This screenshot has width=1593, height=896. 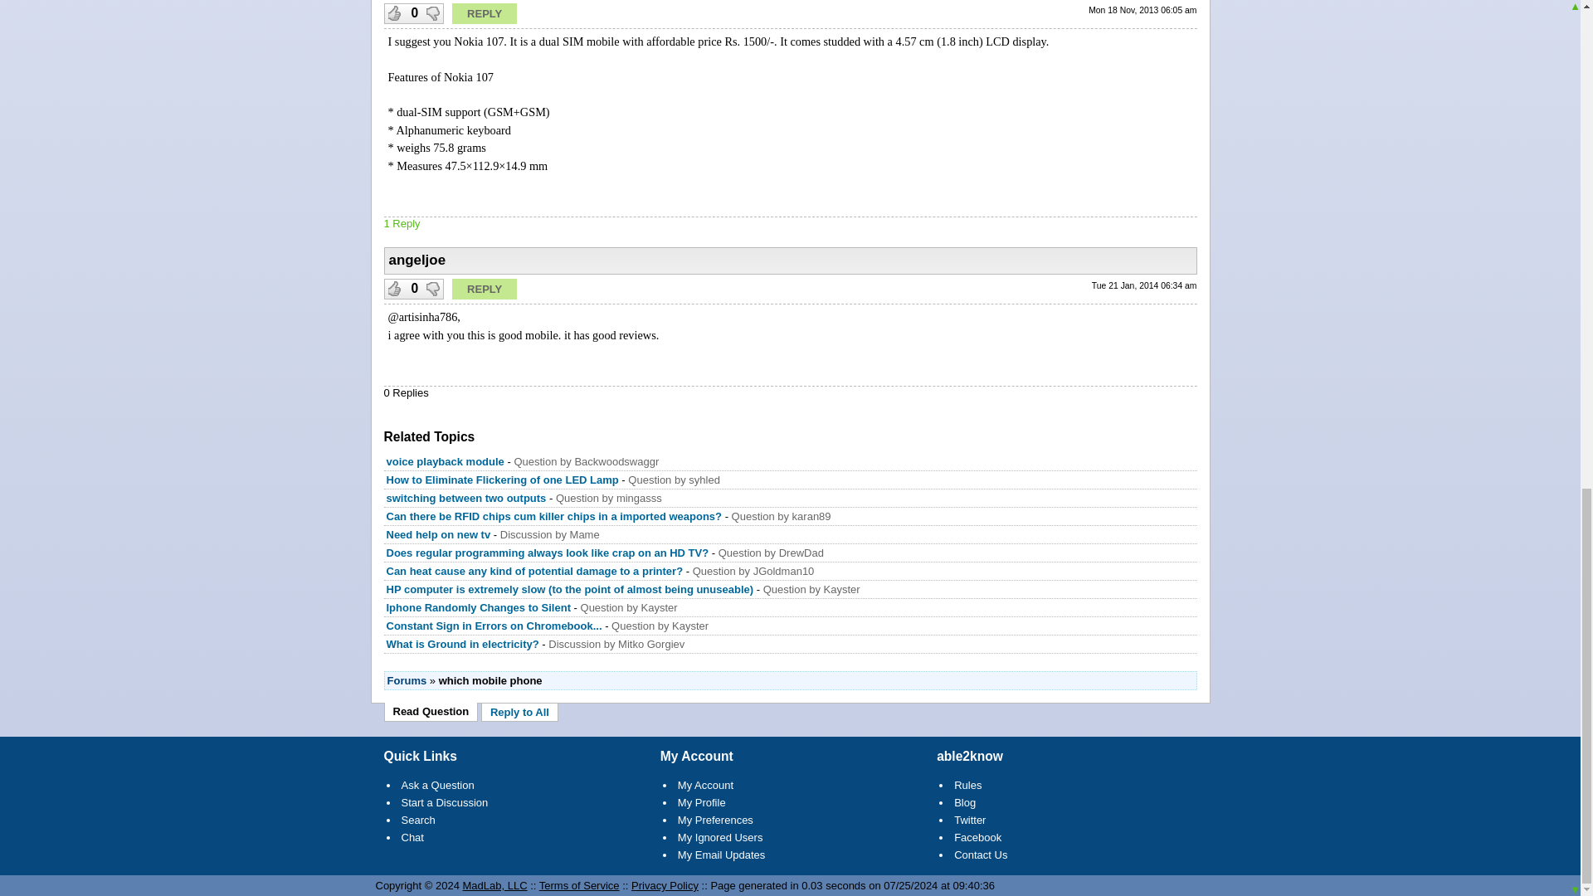 I want to click on Reply, so click(x=485, y=289).